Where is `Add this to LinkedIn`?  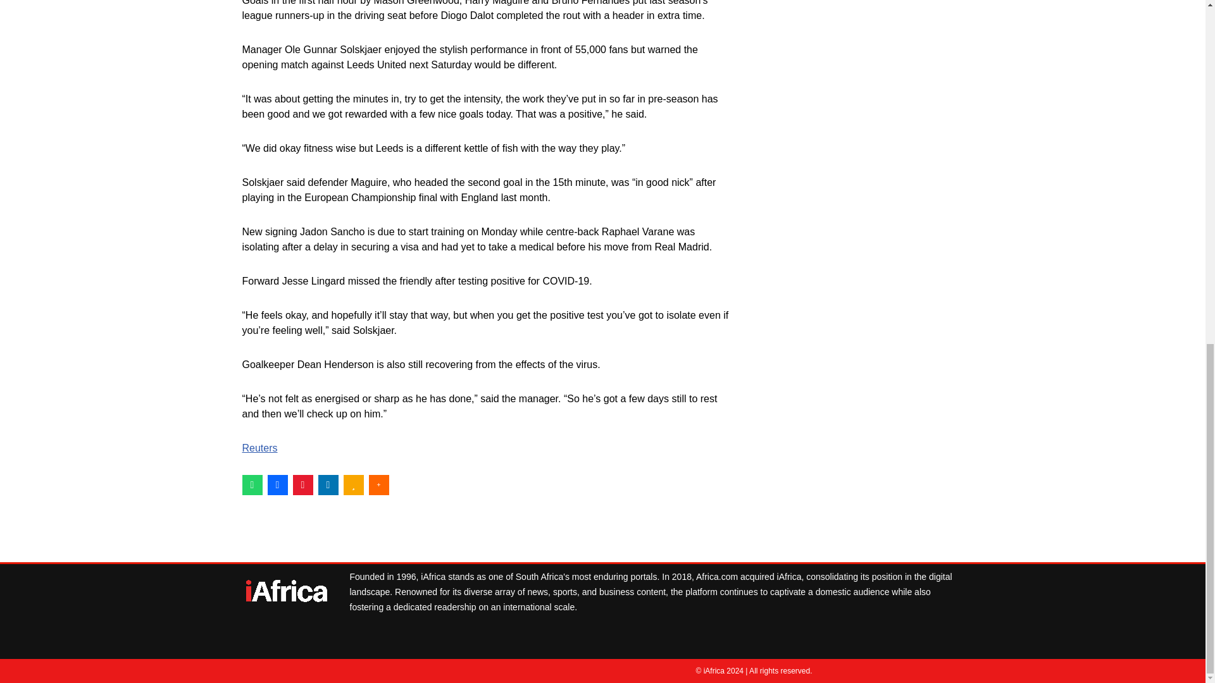
Add this to LinkedIn is located at coordinates (327, 484).